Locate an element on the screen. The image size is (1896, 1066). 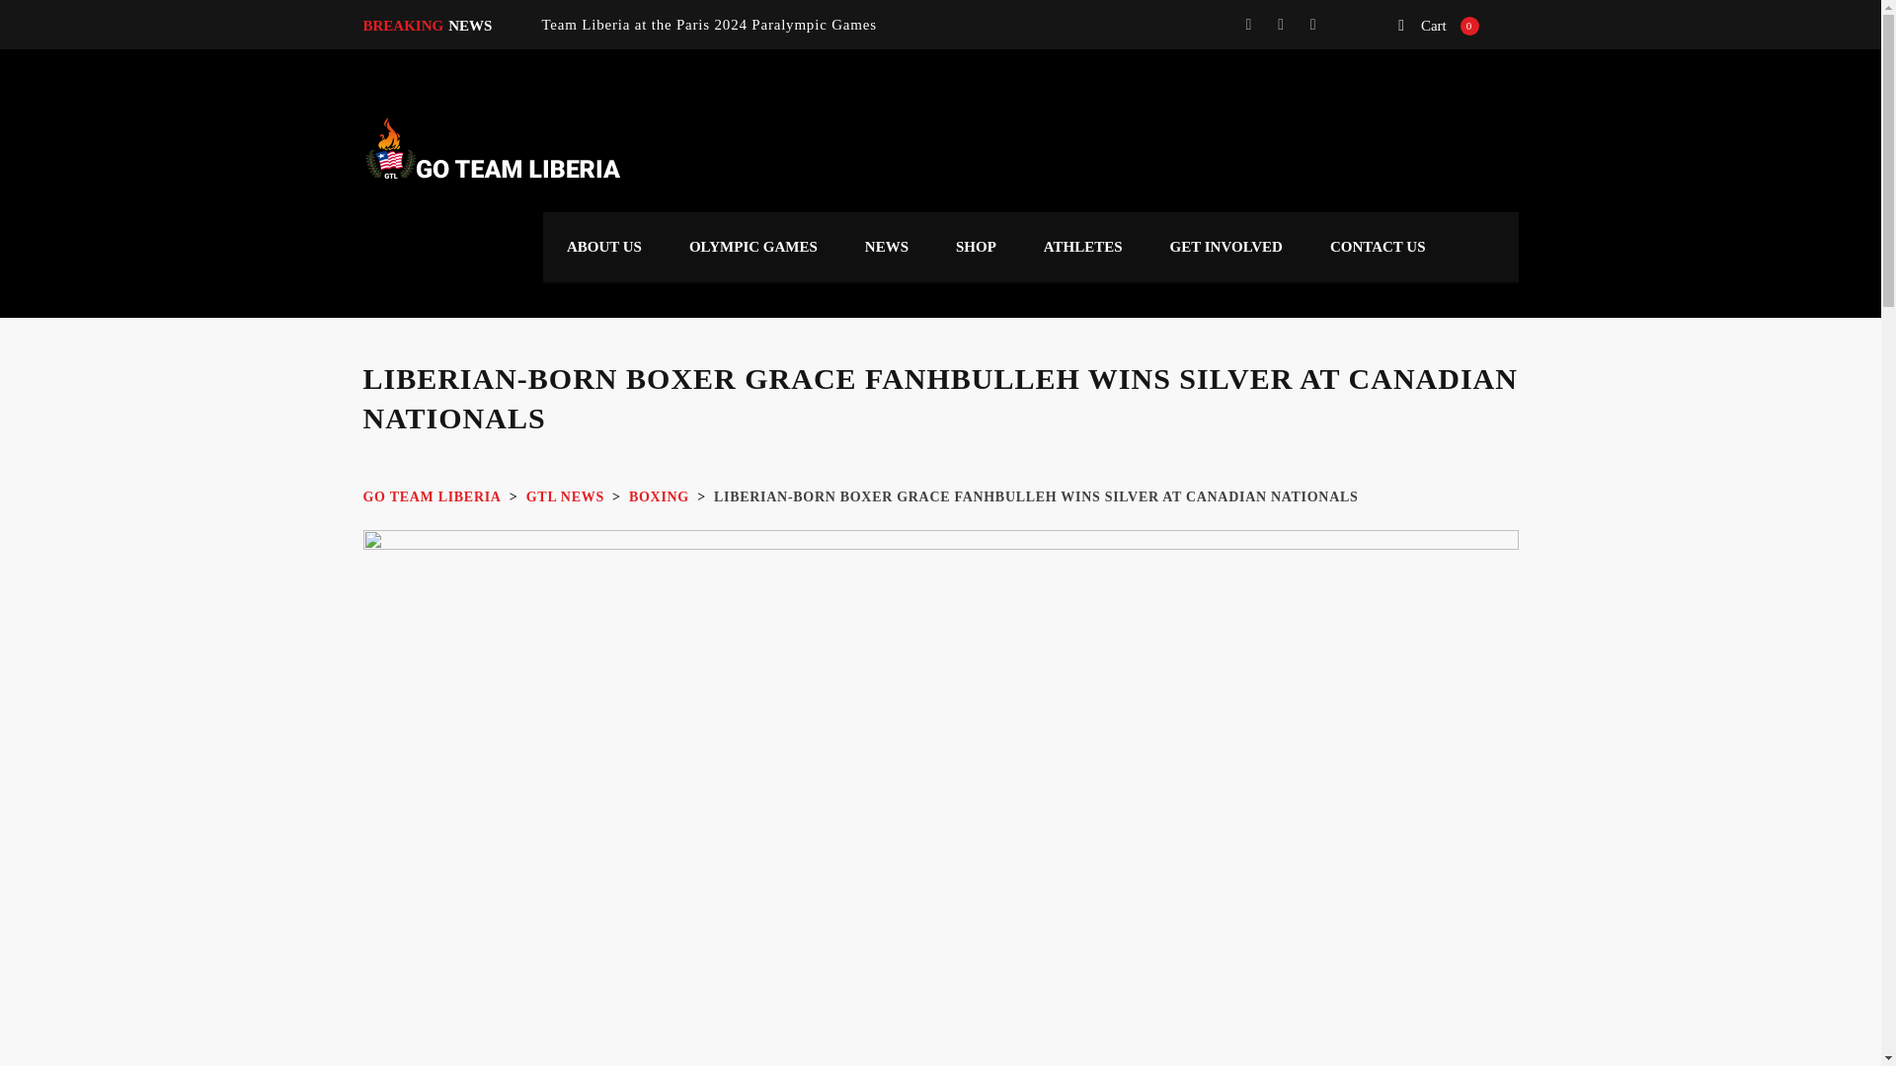
ABOUT US is located at coordinates (603, 247).